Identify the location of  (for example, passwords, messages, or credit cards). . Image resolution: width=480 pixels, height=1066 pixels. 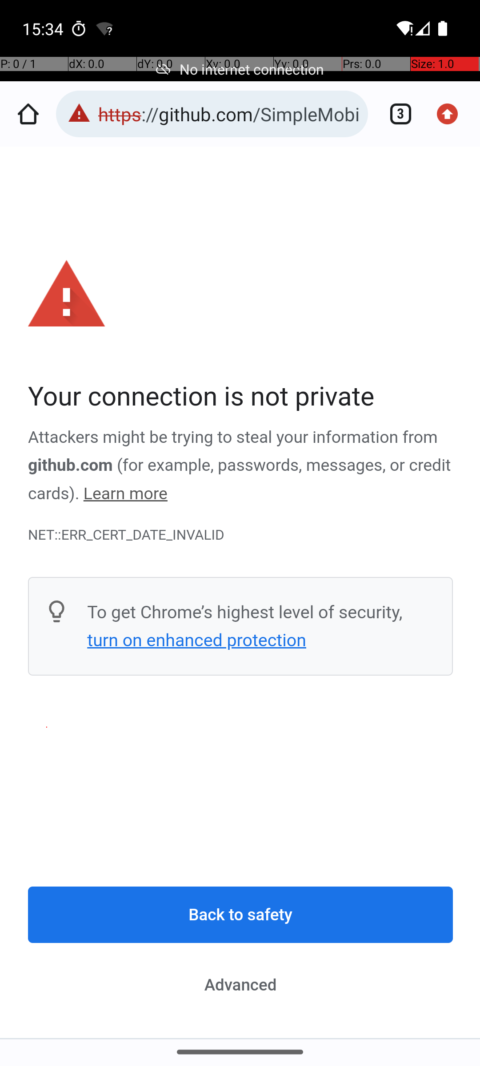
(240, 480).